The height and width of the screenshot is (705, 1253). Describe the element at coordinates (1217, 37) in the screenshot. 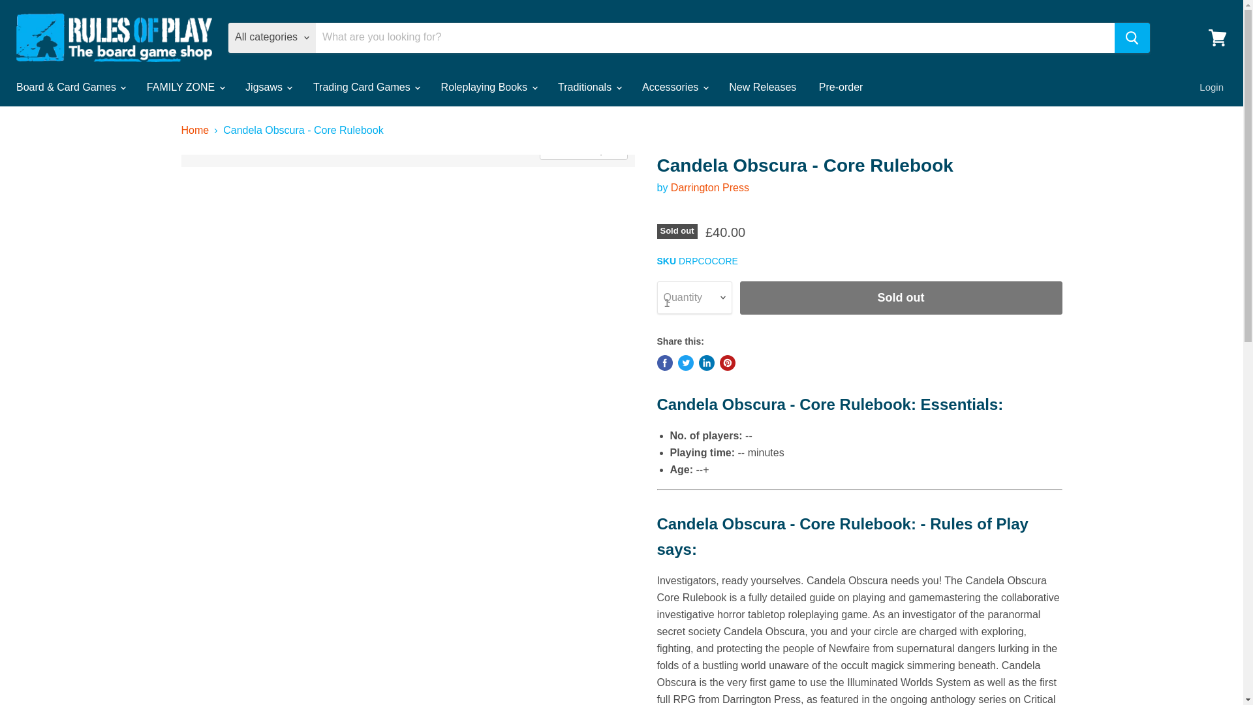

I see `View cart` at that location.